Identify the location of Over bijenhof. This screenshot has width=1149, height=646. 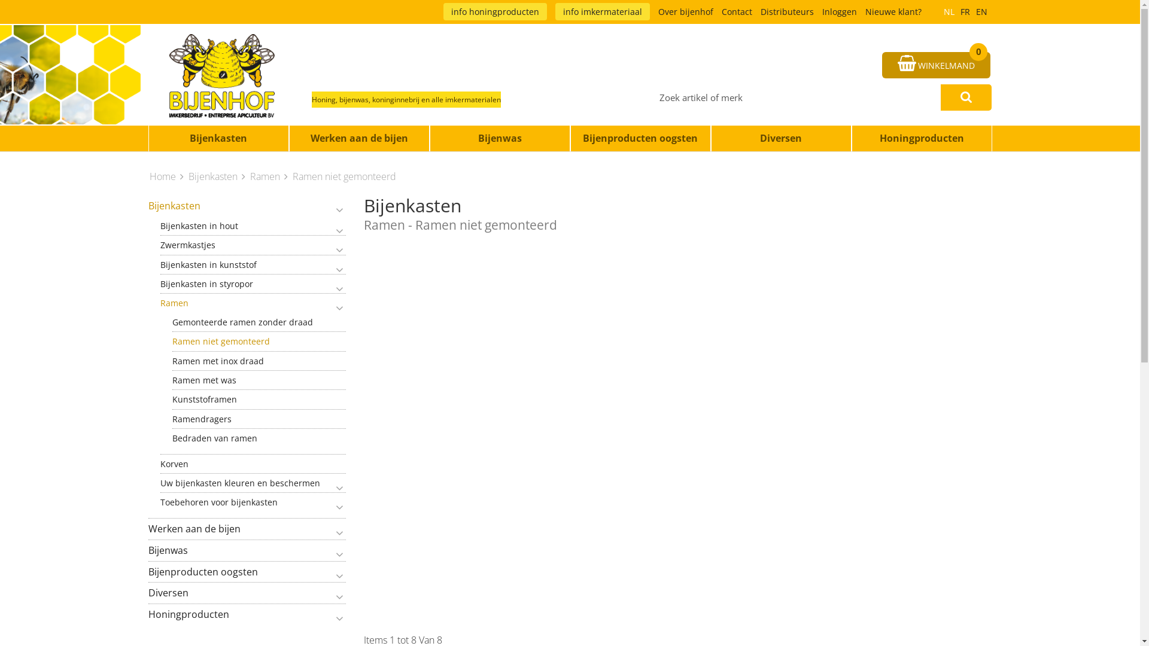
(686, 12).